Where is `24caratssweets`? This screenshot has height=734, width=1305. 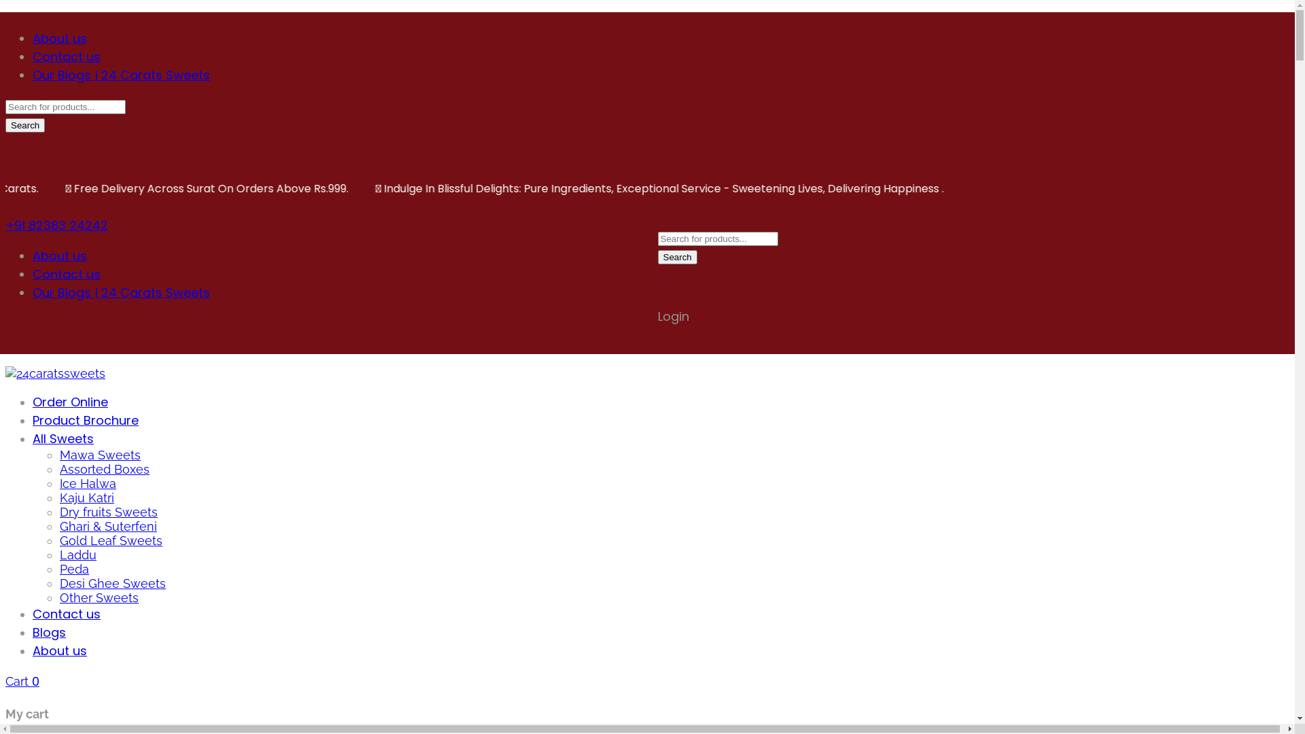
24caratssweets is located at coordinates (56, 374).